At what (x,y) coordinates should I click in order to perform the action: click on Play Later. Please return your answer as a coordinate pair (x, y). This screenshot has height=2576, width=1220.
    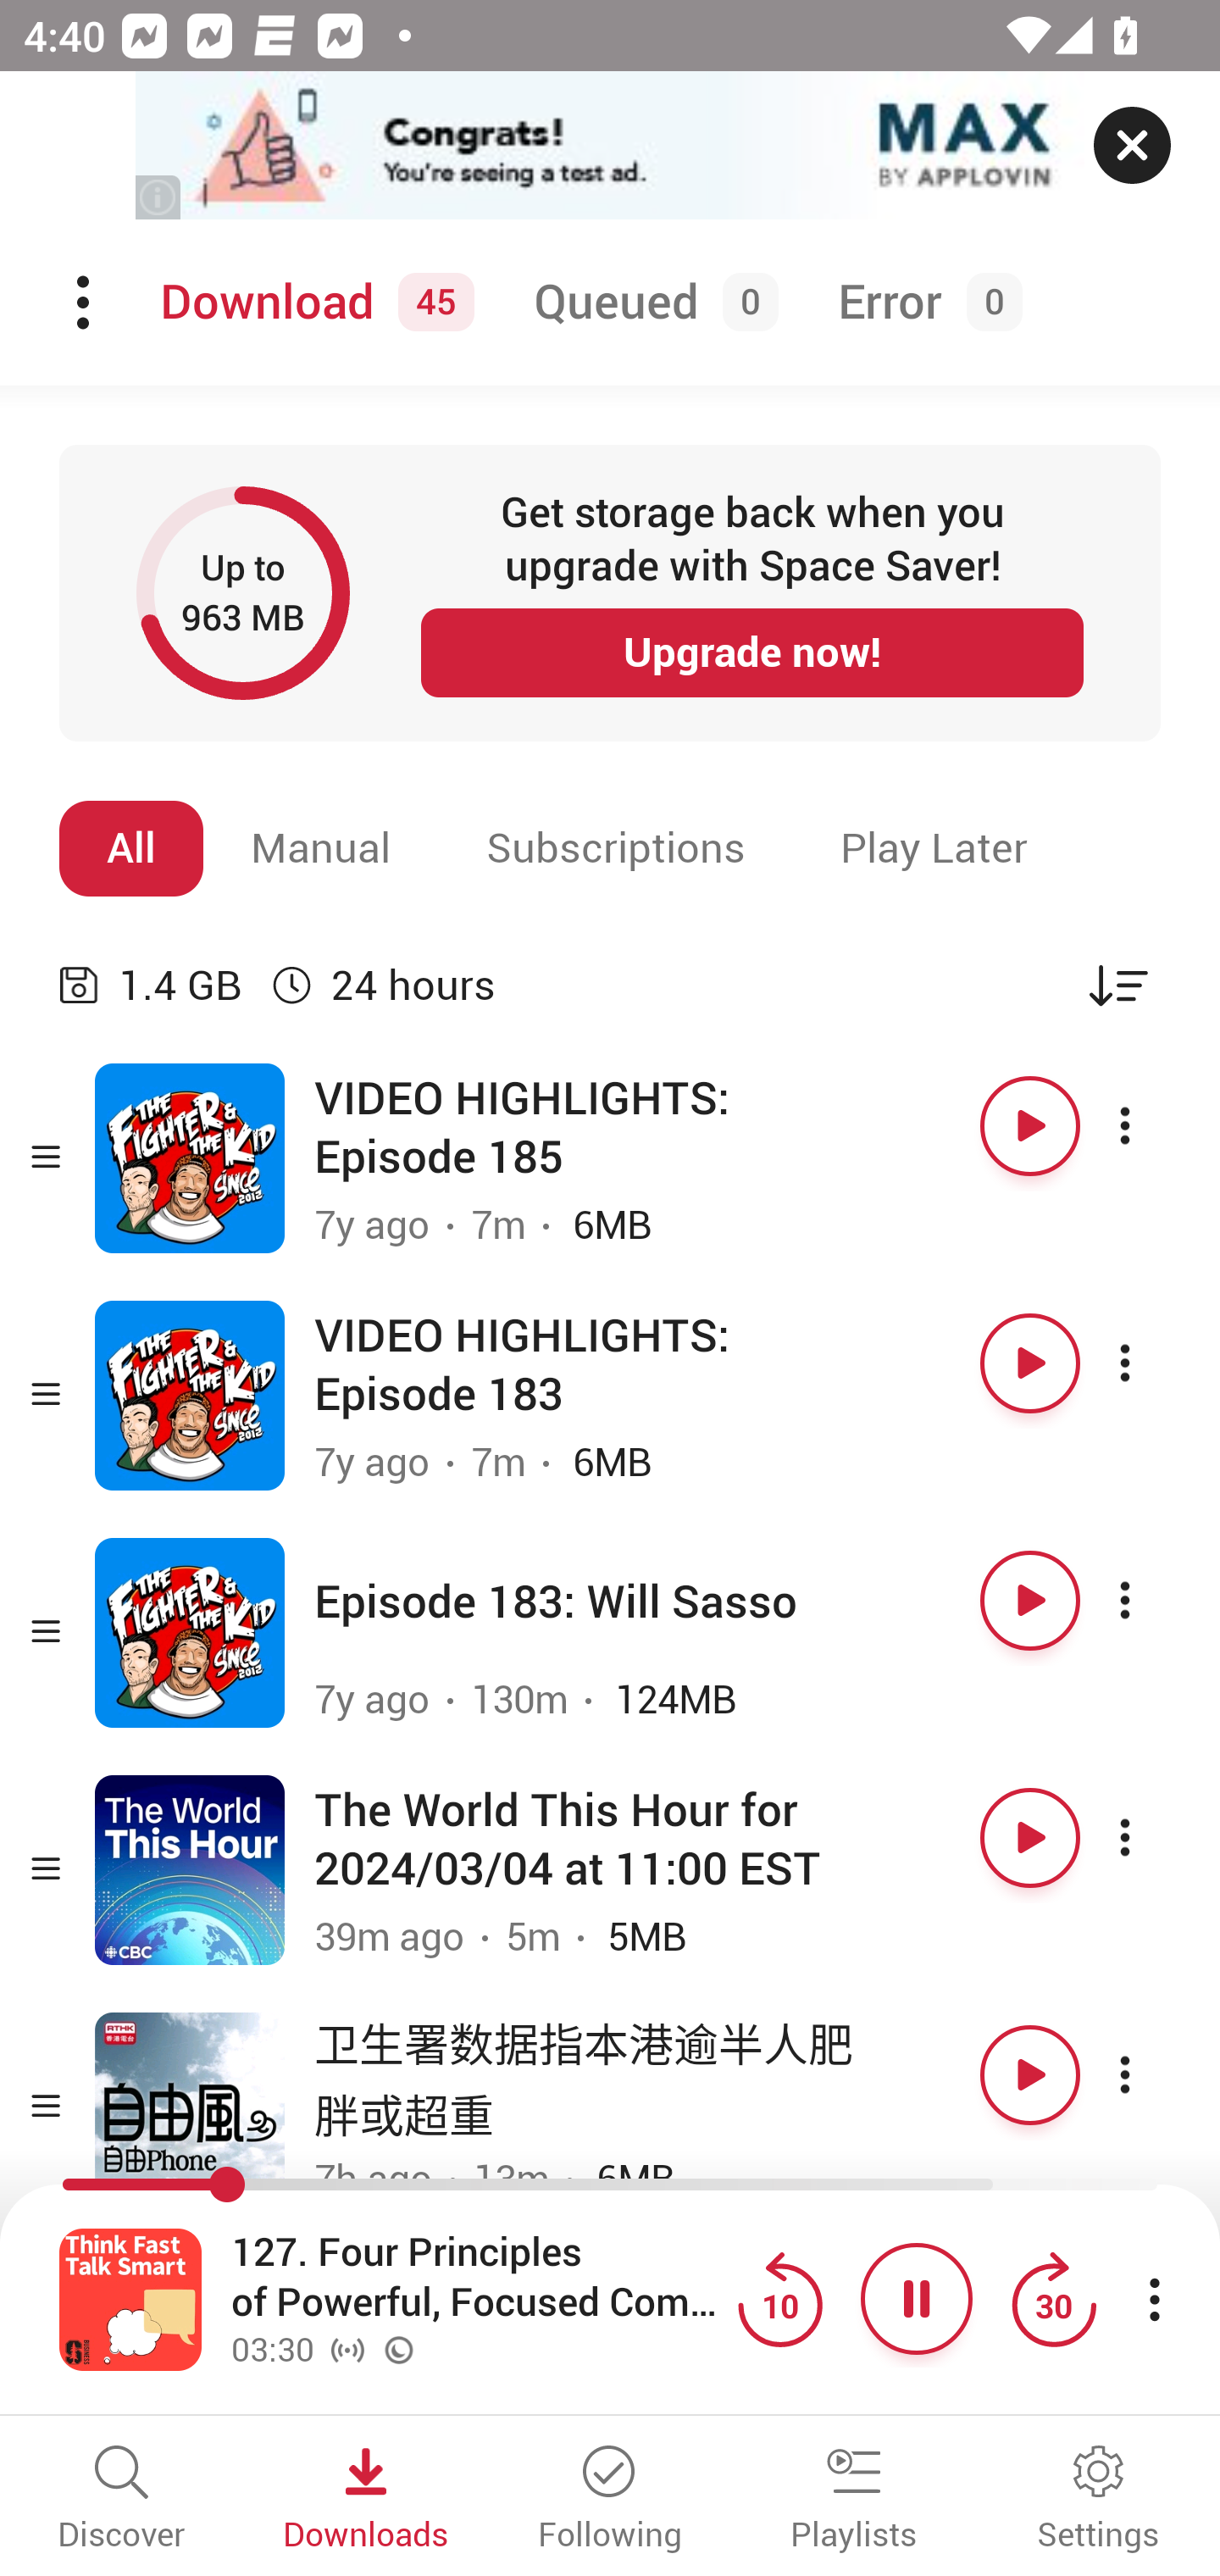
    Looking at the image, I should click on (934, 848).